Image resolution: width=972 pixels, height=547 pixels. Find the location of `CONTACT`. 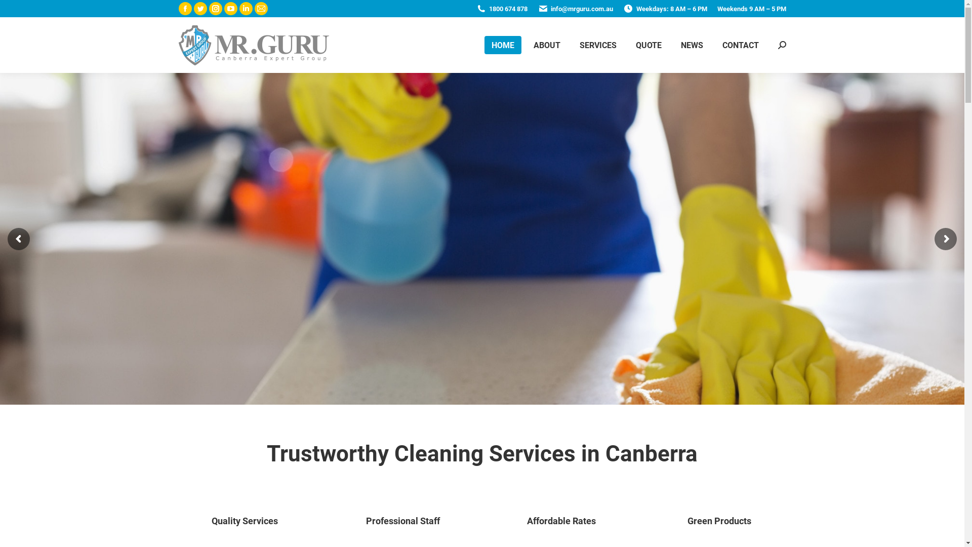

CONTACT is located at coordinates (740, 45).